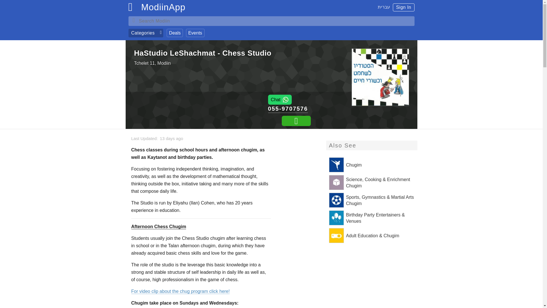 The width and height of the screenshot is (547, 308). Describe the element at coordinates (145, 33) in the screenshot. I see `Categories` at that location.